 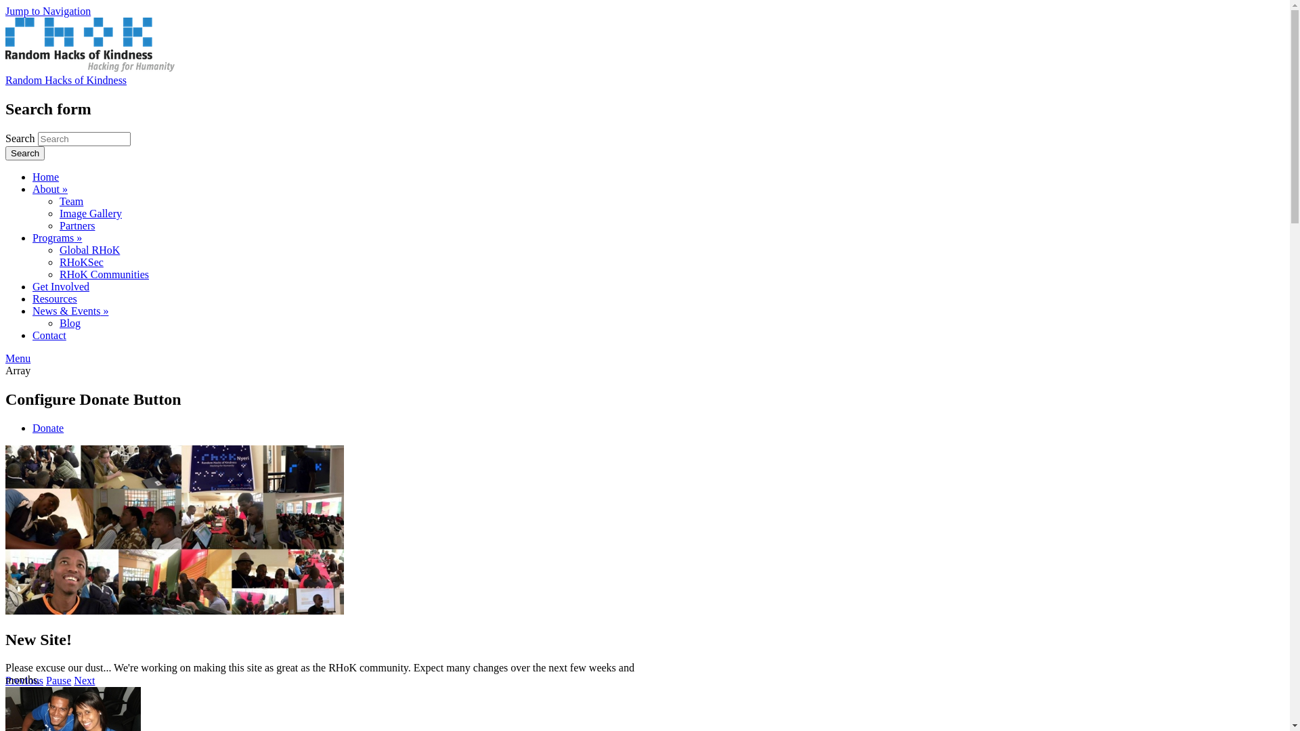 What do you see at coordinates (48, 11) in the screenshot?
I see `Jump to Navigation` at bounding box center [48, 11].